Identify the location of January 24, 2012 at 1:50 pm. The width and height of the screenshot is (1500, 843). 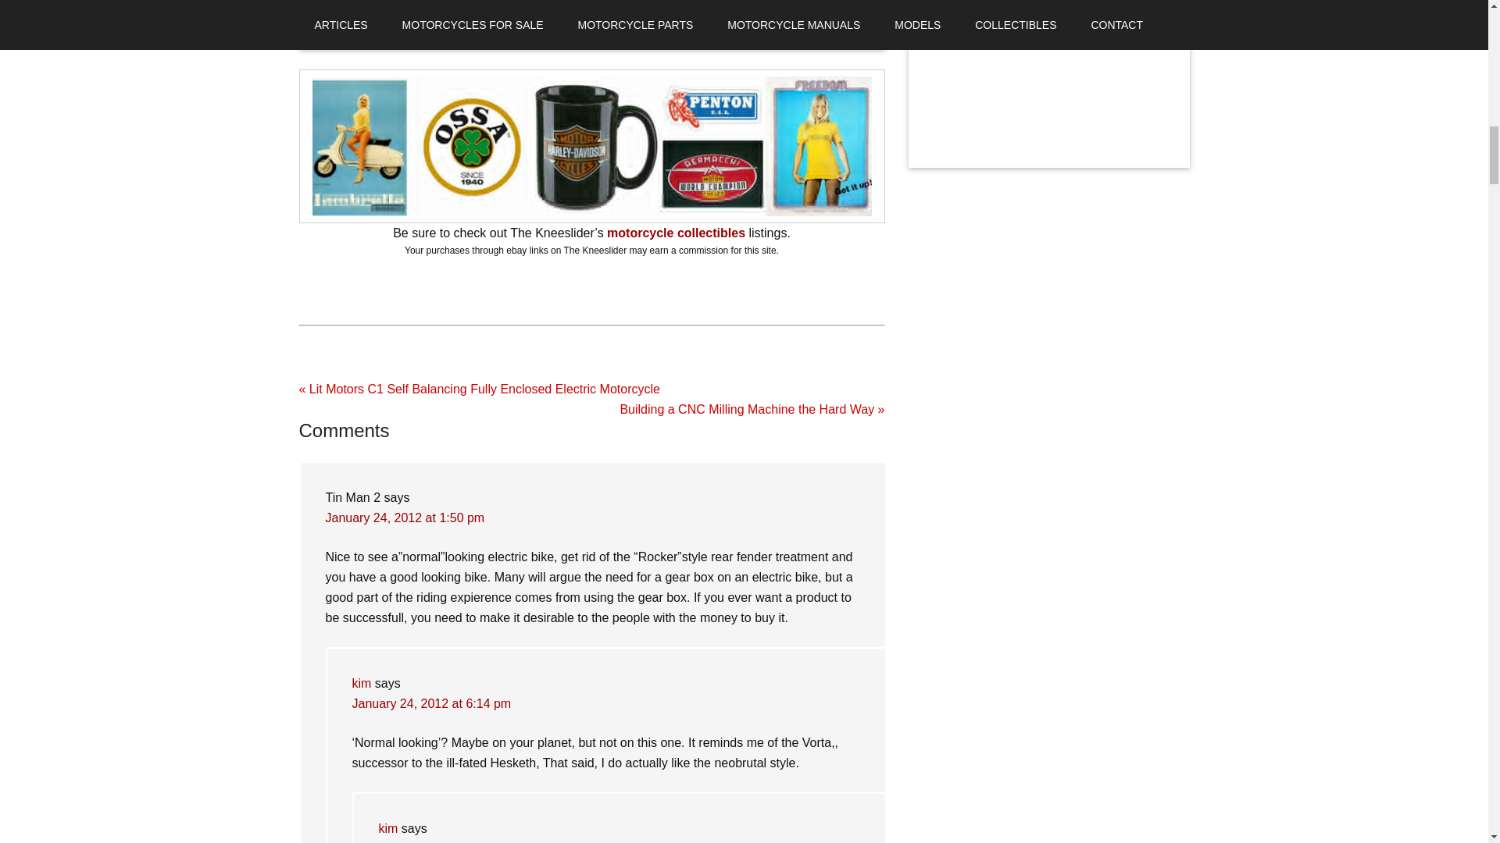
(405, 517).